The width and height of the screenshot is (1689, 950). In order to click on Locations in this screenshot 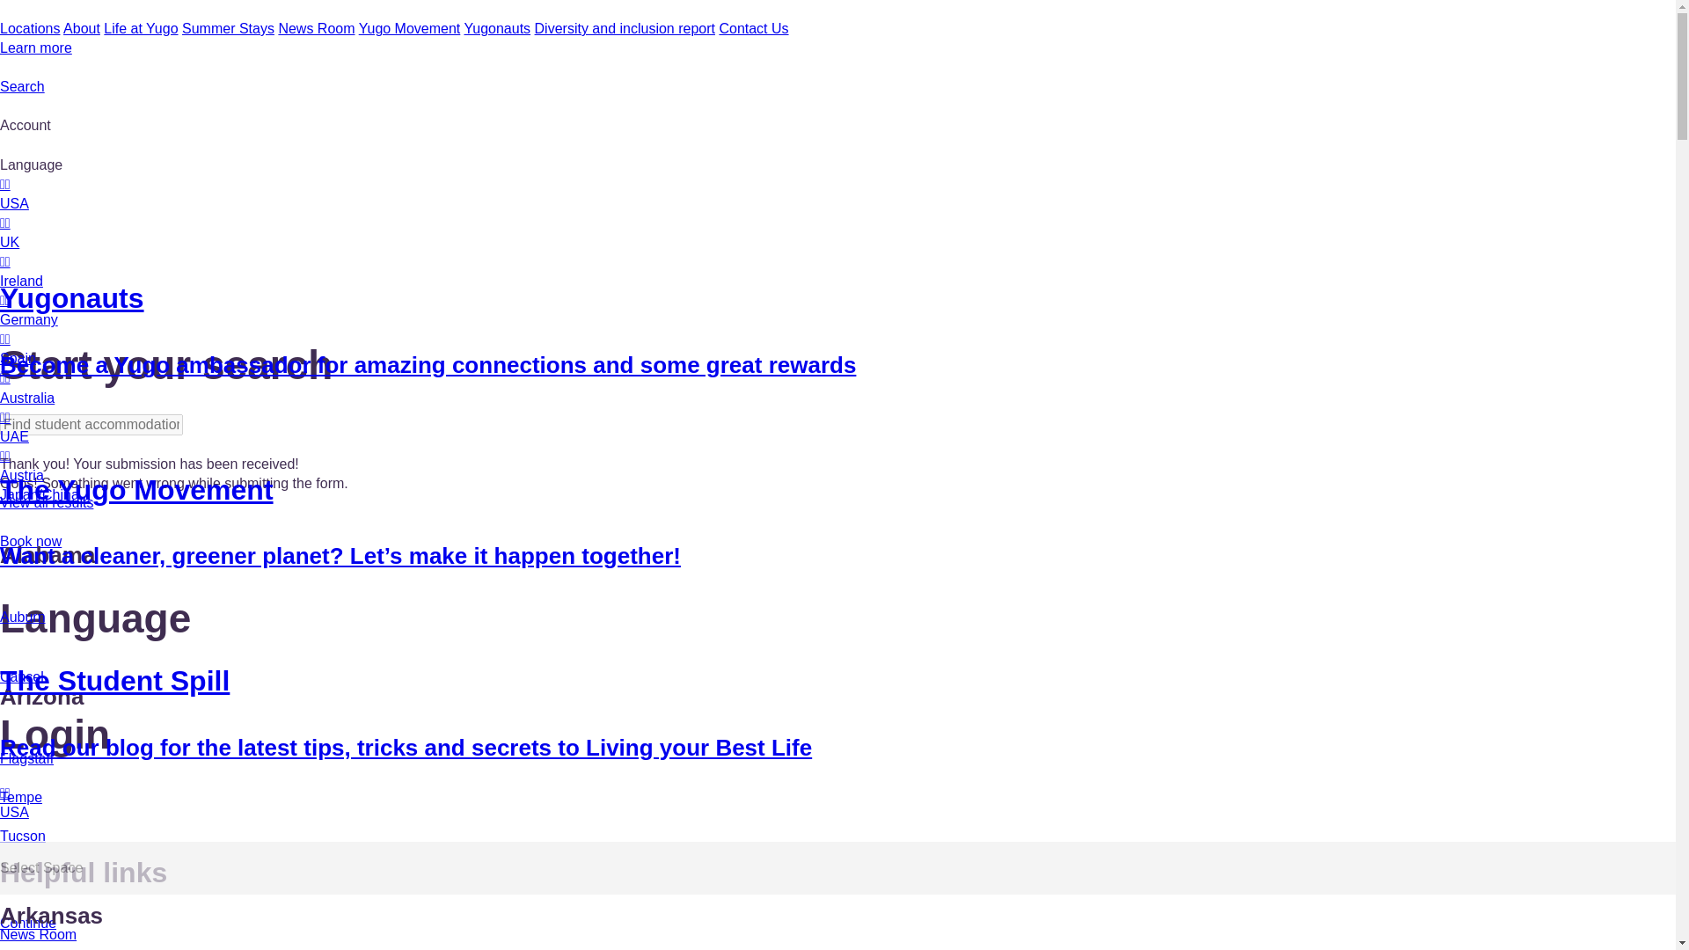, I will do `click(30, 28)`.